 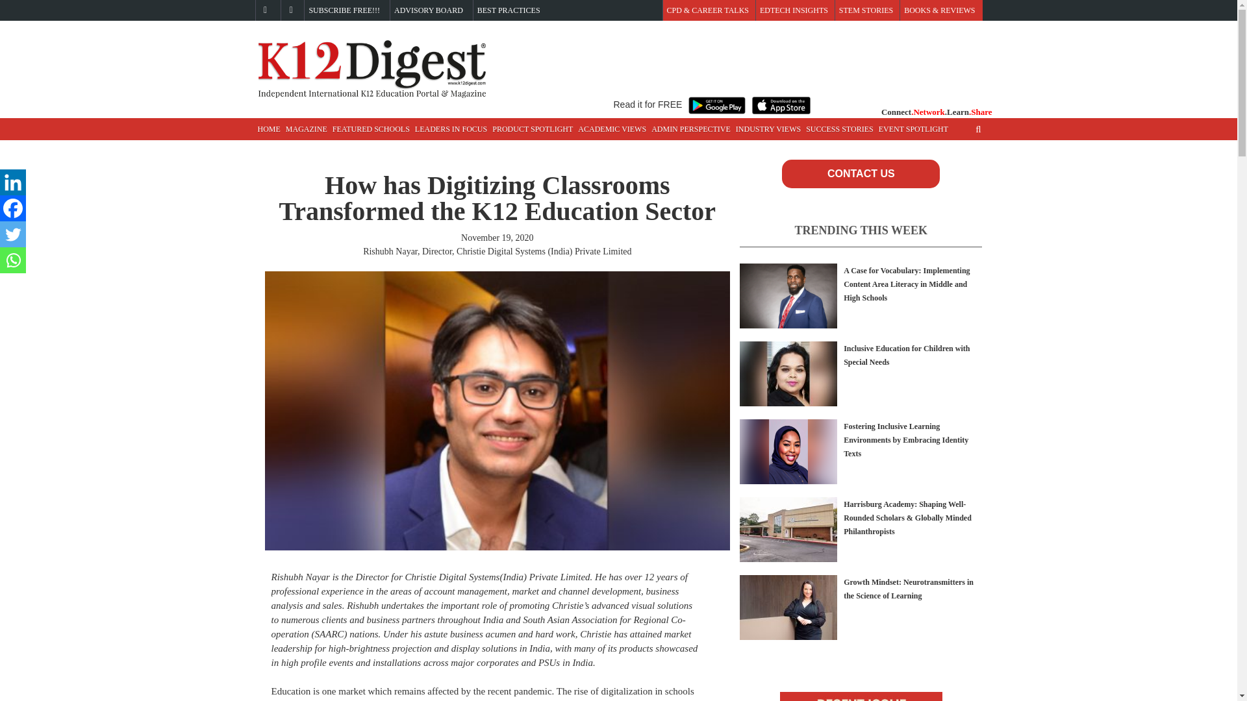 I want to click on ADVISORY BOARD, so click(x=429, y=10).